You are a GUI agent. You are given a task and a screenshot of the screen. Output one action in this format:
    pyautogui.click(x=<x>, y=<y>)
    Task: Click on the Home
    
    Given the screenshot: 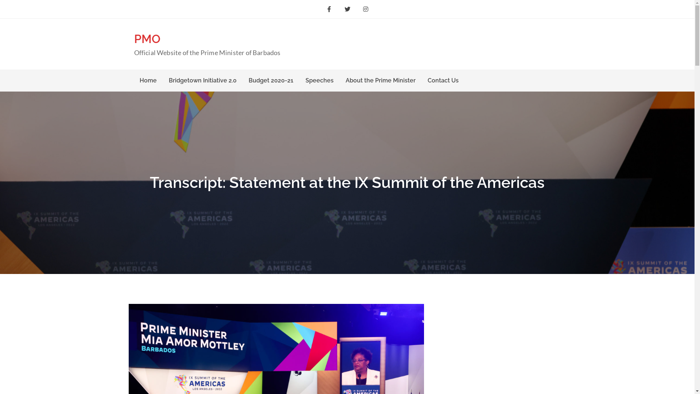 What is the action you would take?
    pyautogui.click(x=148, y=81)
    